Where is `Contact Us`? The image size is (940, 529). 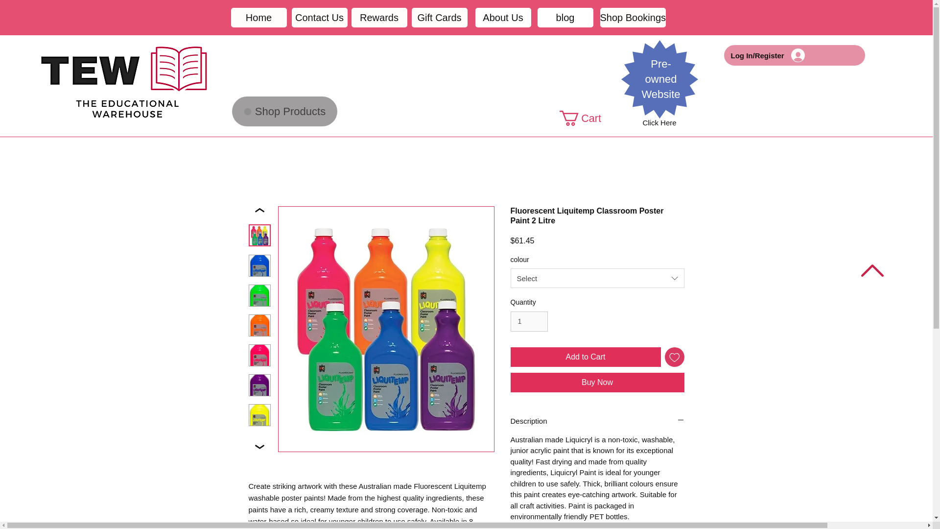 Contact Us is located at coordinates (319, 18).